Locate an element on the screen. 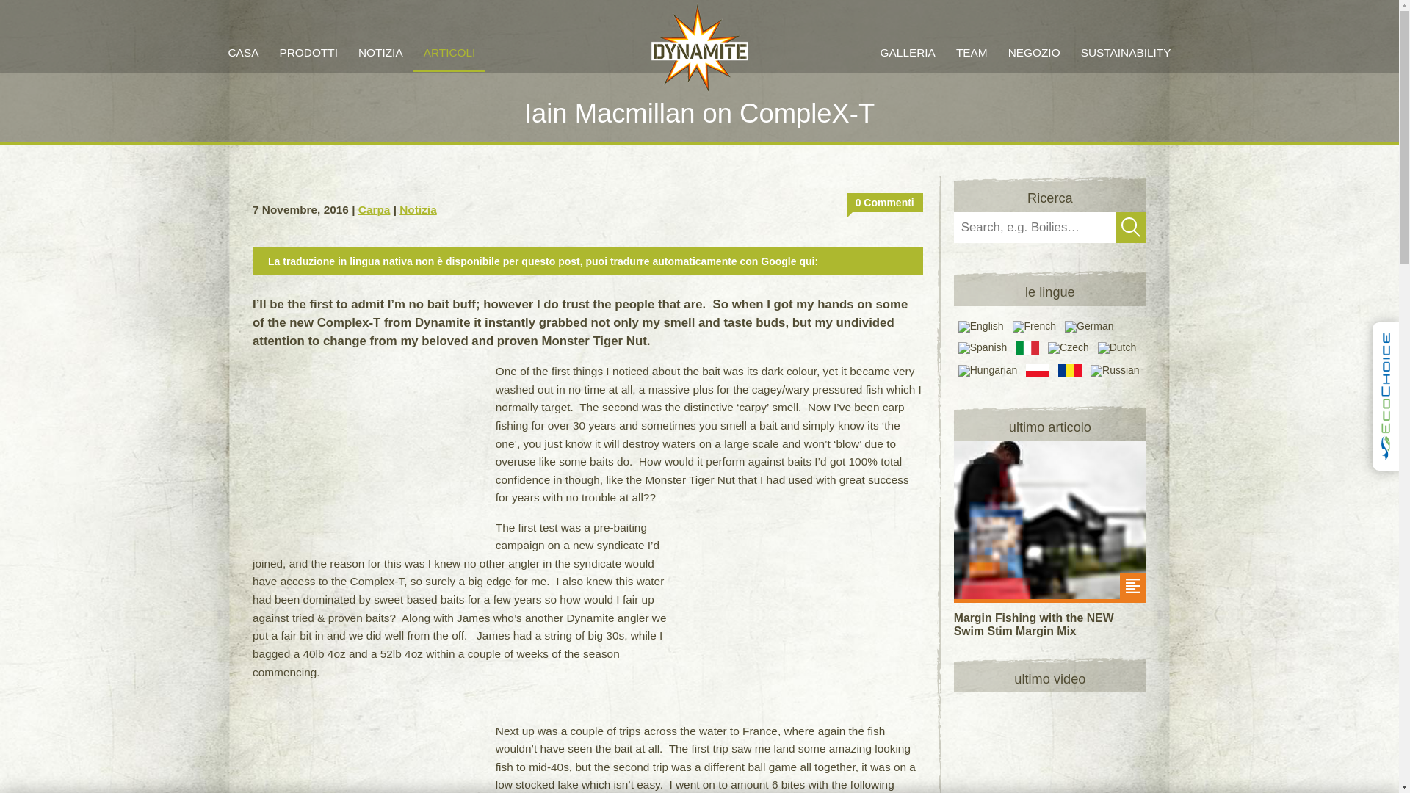 The height and width of the screenshot is (793, 1410). Notizia is located at coordinates (417, 209).